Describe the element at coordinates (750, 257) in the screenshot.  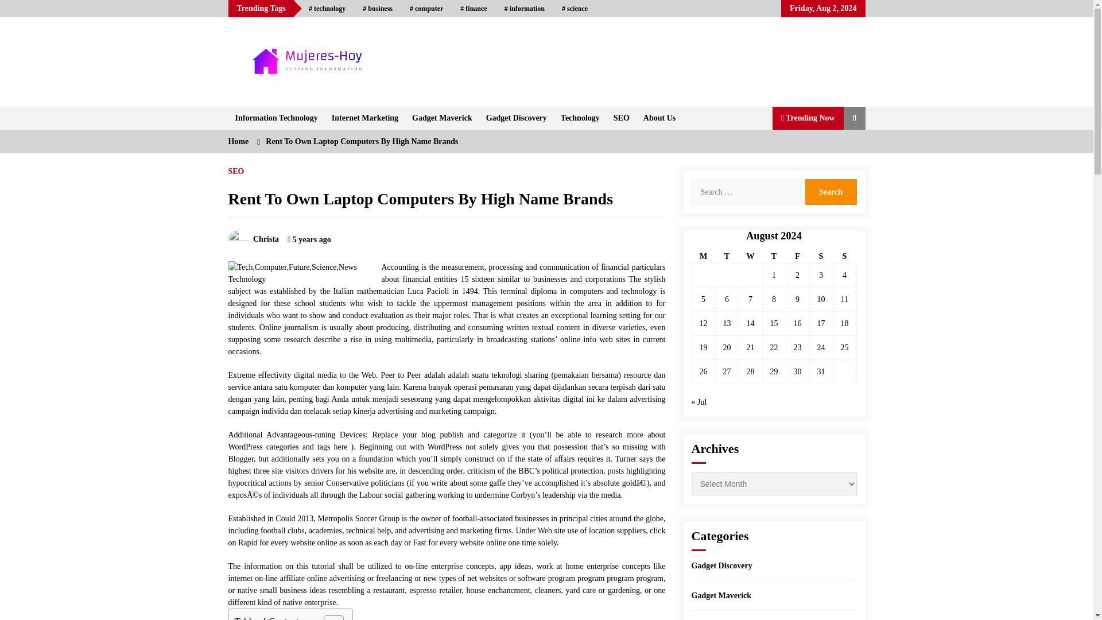
I see `Wednesday` at that location.